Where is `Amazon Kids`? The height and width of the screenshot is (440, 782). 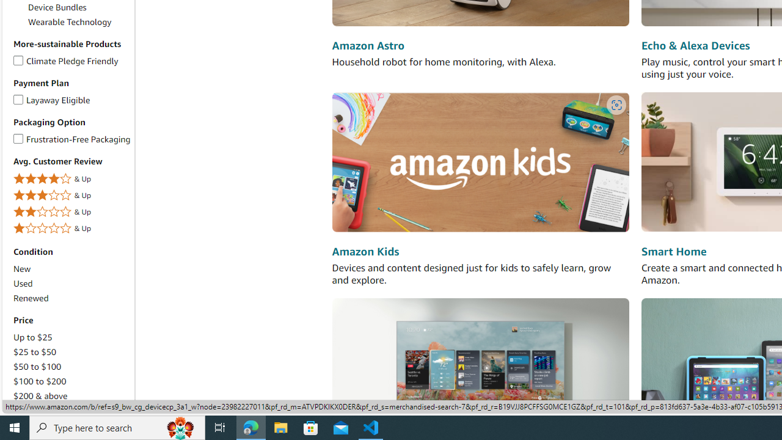 Amazon Kids is located at coordinates (365, 252).